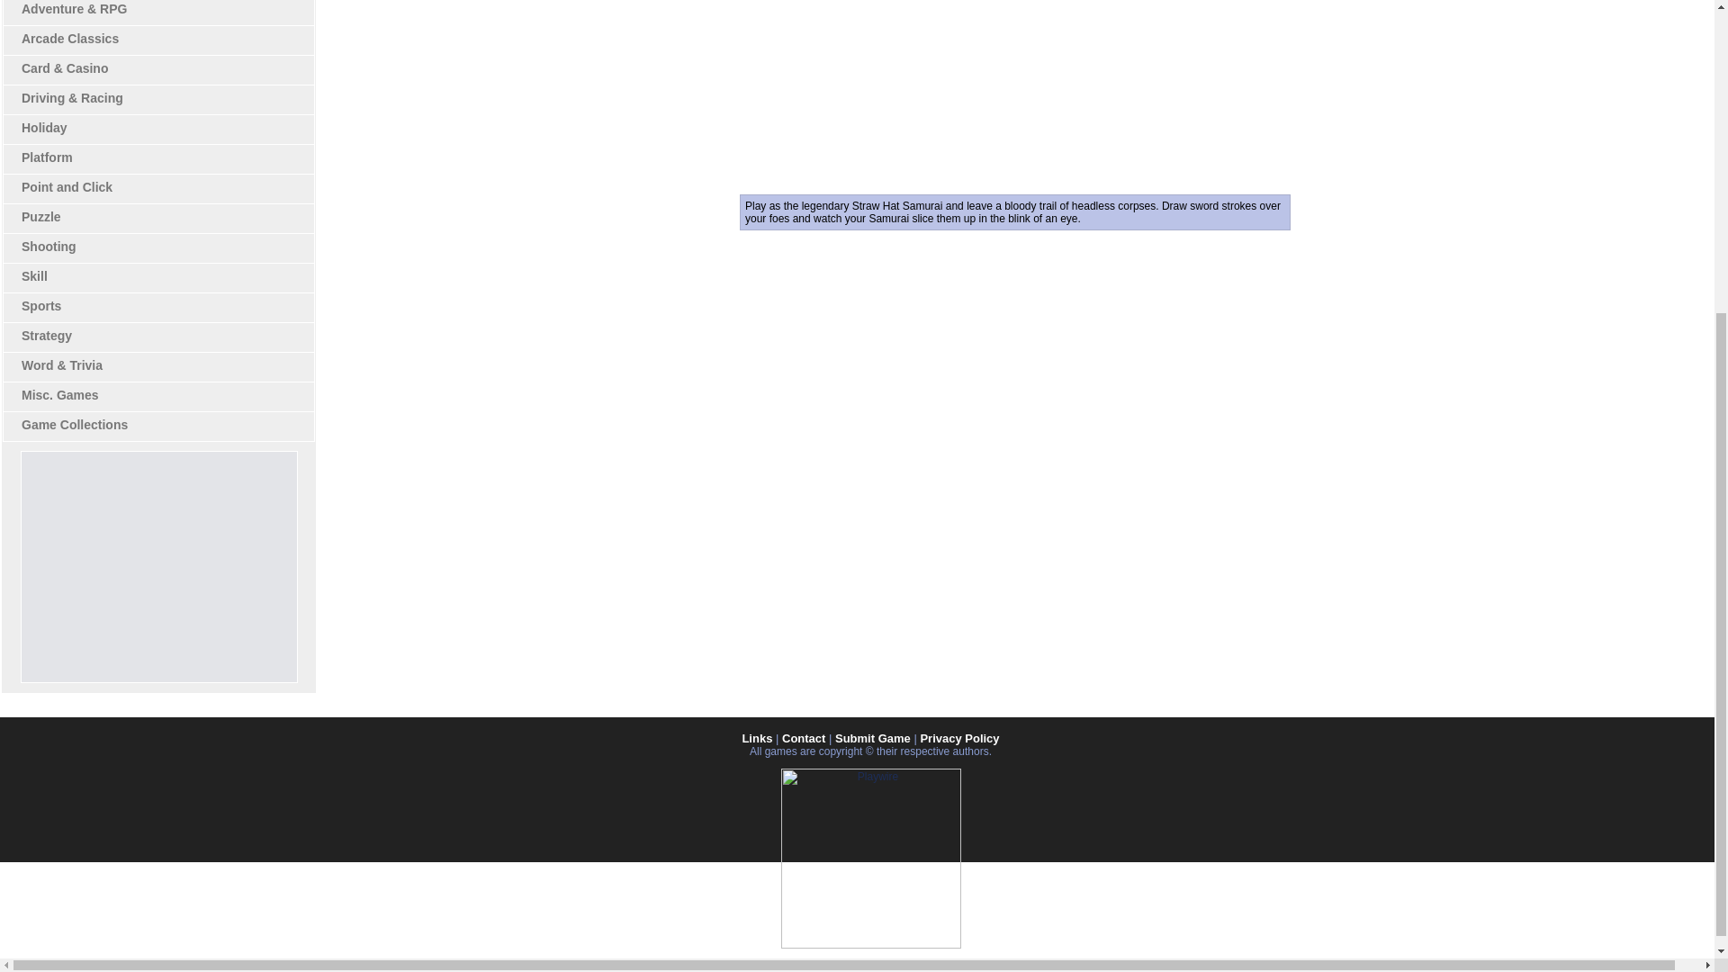 Image resolution: width=1728 pixels, height=972 pixels. What do you see at coordinates (59, 394) in the screenshot?
I see `Misc. Games` at bounding box center [59, 394].